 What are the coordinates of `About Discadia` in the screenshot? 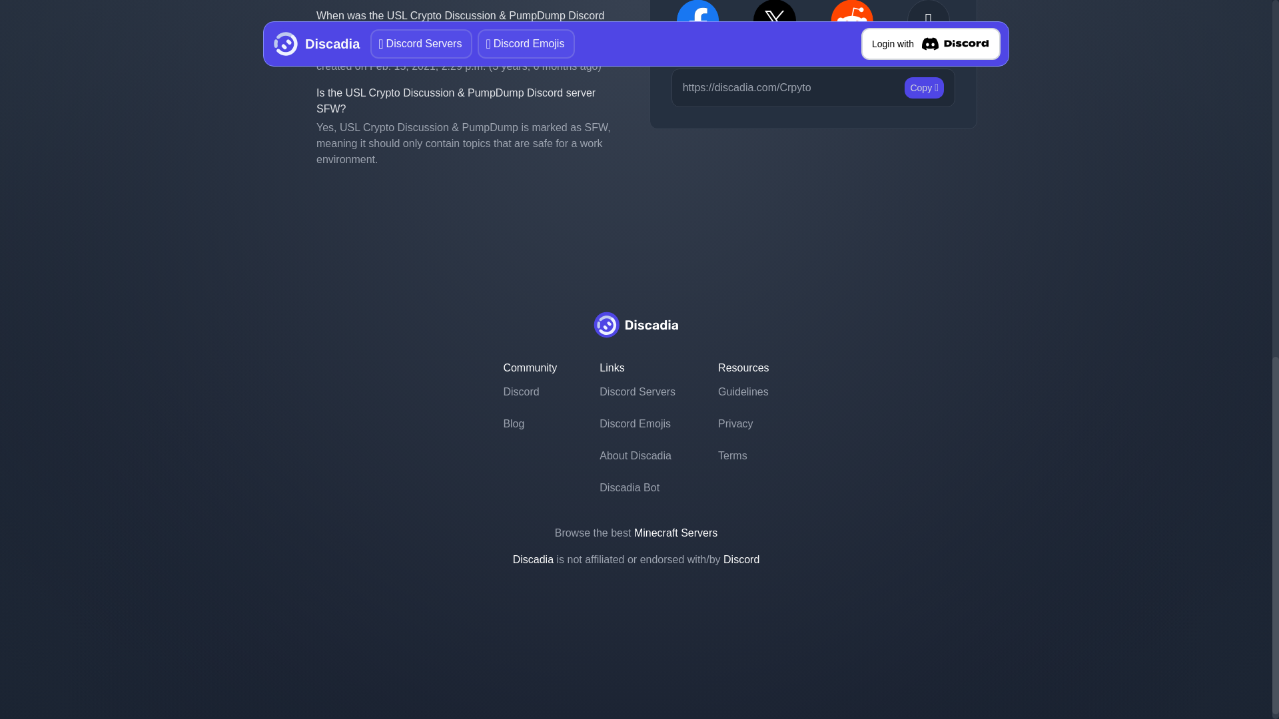 It's located at (637, 455).